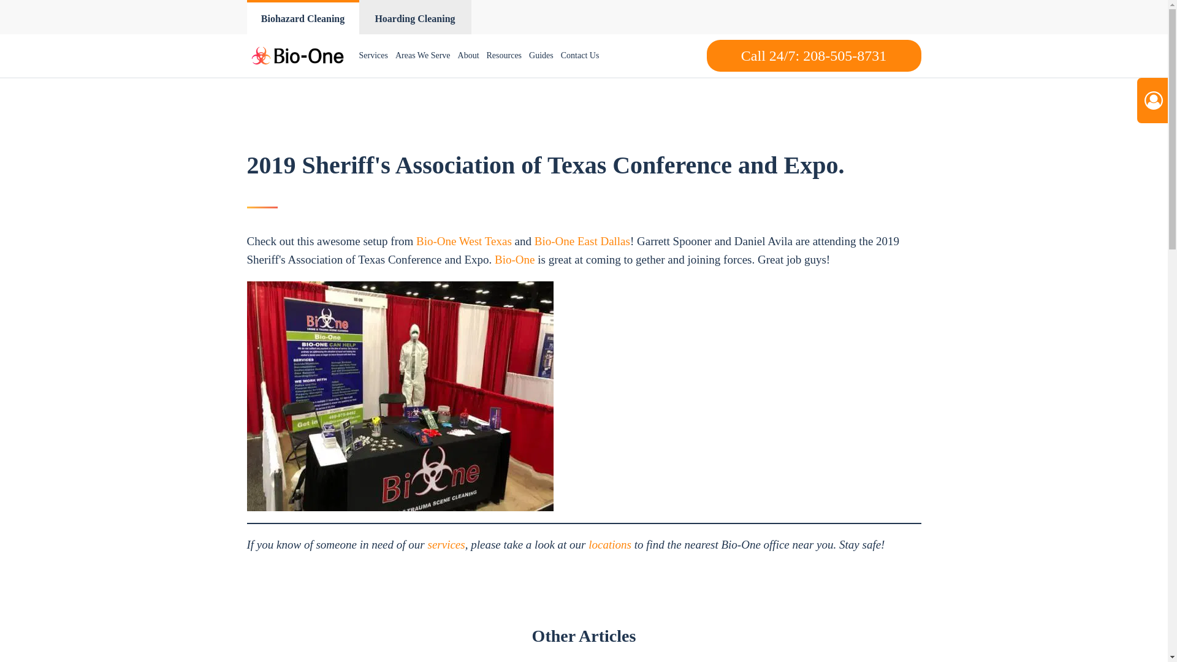  I want to click on Contact Us, so click(580, 56).